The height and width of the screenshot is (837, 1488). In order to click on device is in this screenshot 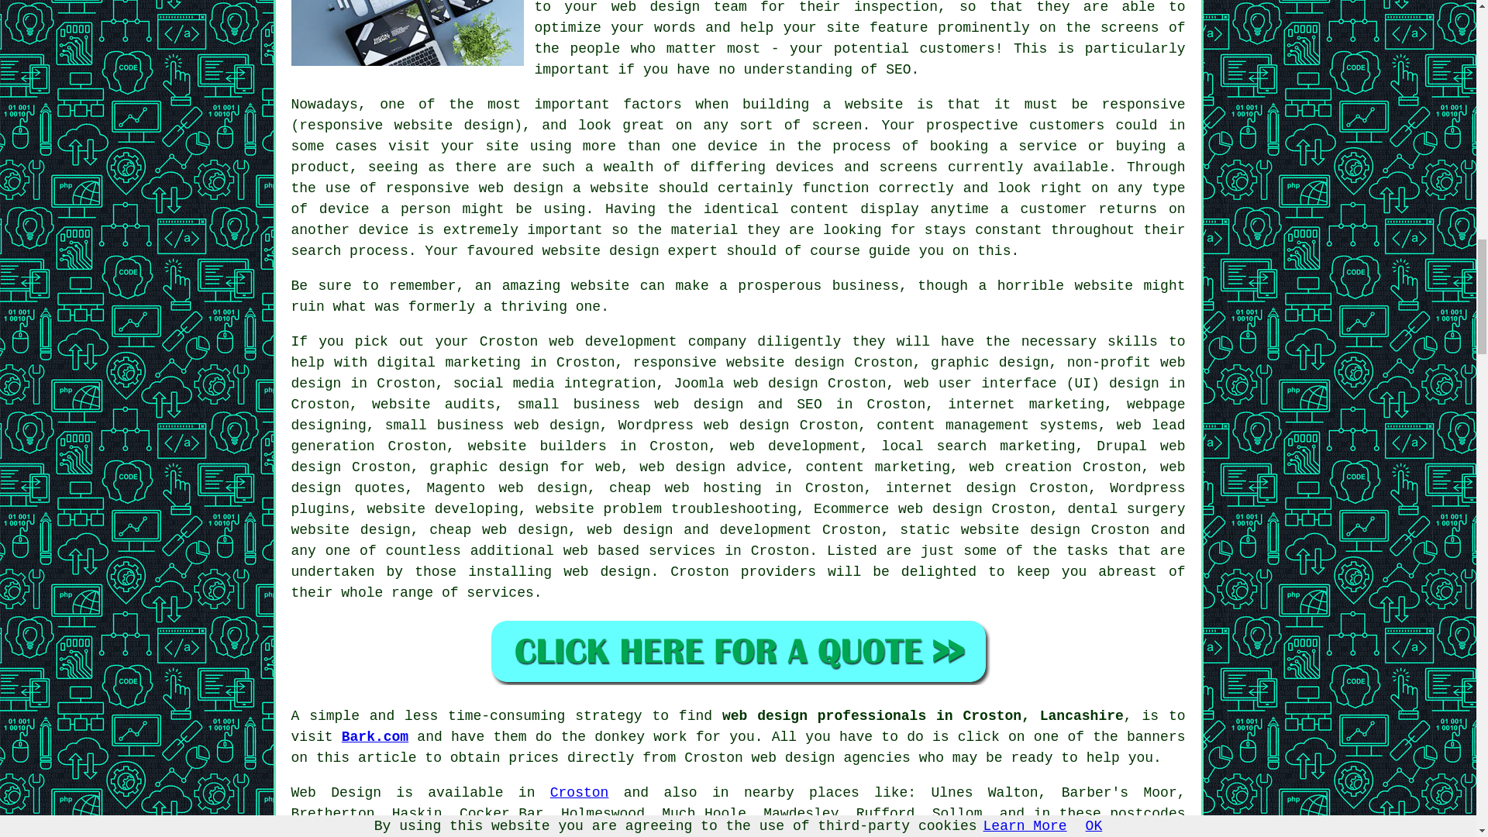, I will do `click(396, 229)`.